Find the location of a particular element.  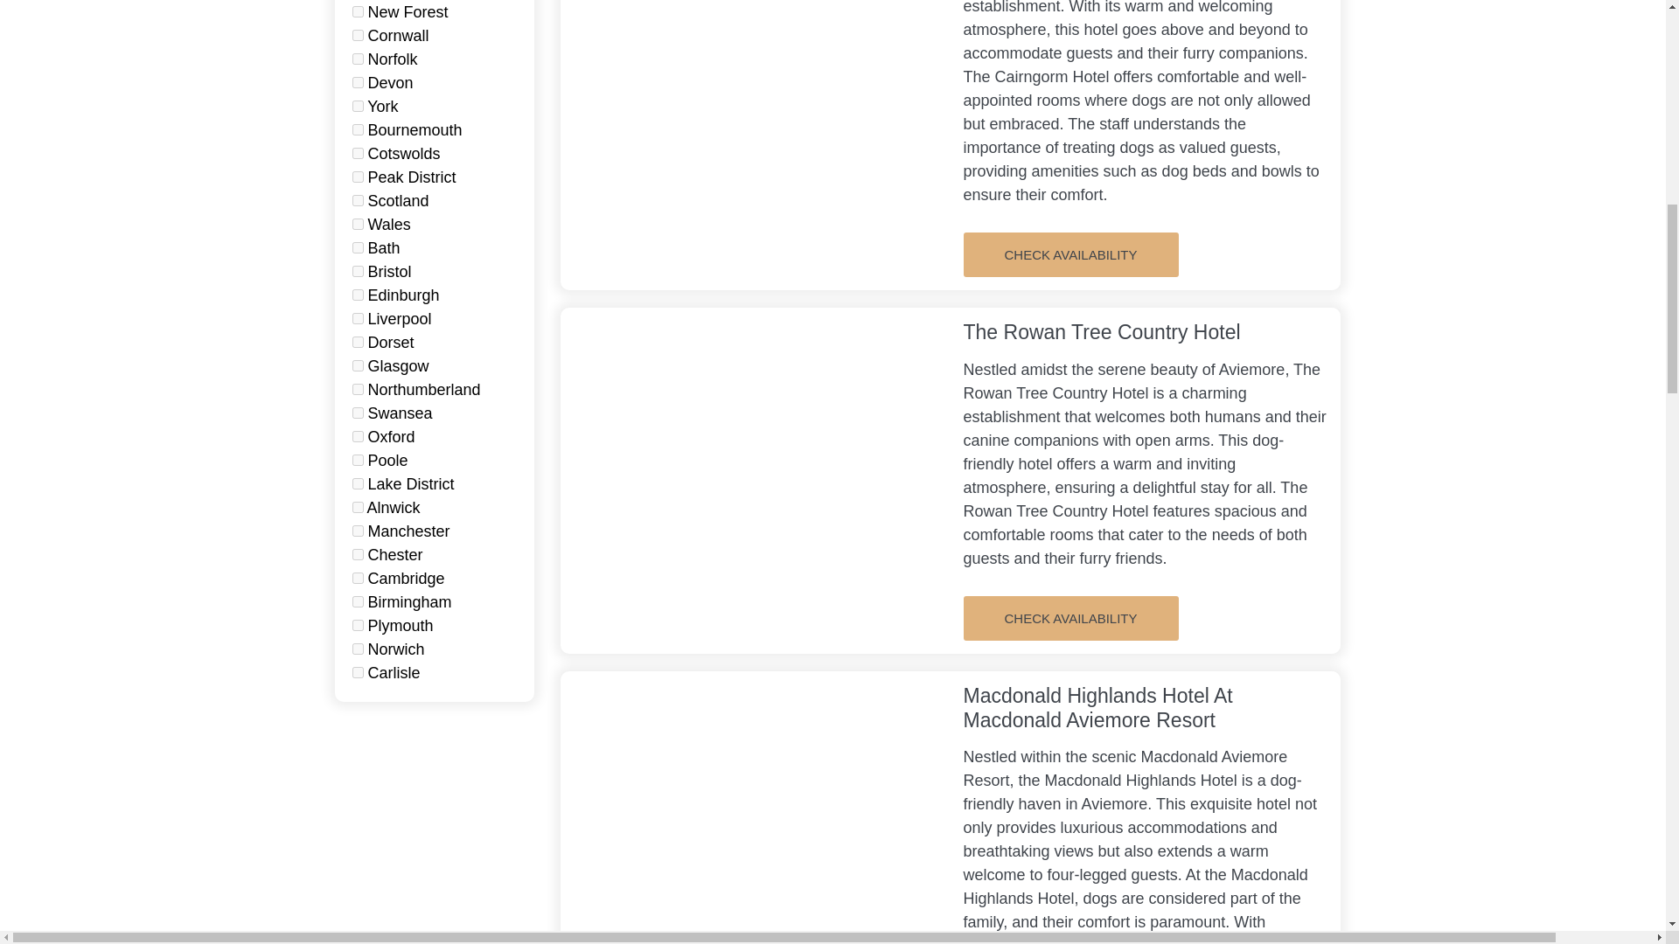

on is located at coordinates (357, 177).